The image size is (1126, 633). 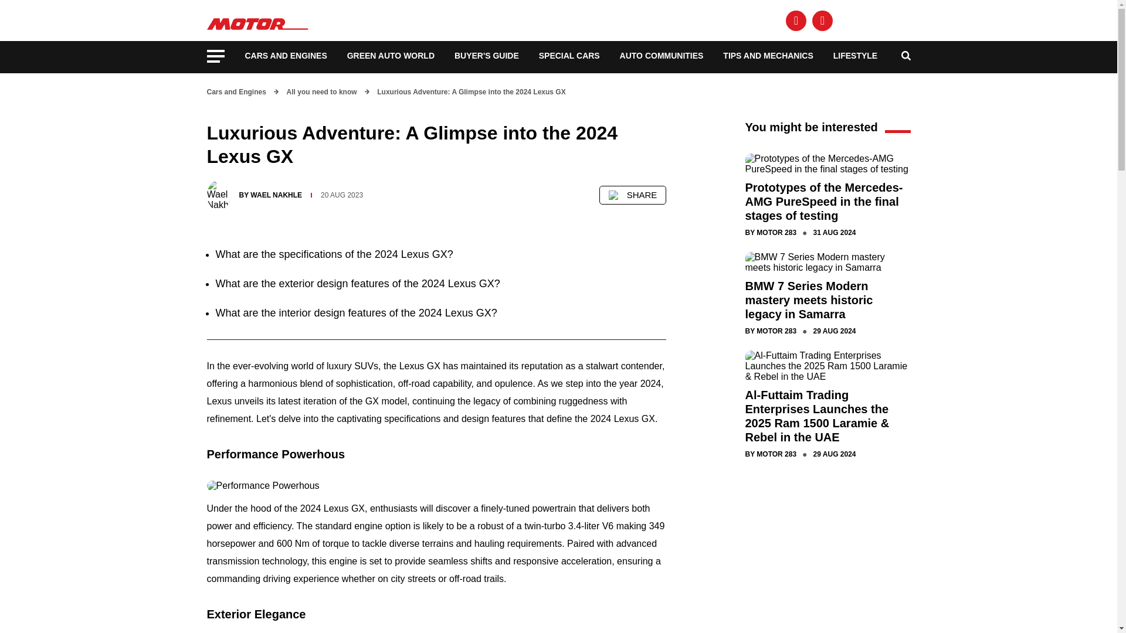 I want to click on BUYER'S GUIDE, so click(x=487, y=55).